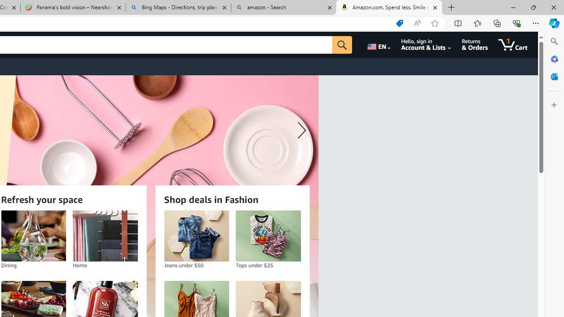  Describe the element at coordinates (553, 7) in the screenshot. I see `Close` at that location.